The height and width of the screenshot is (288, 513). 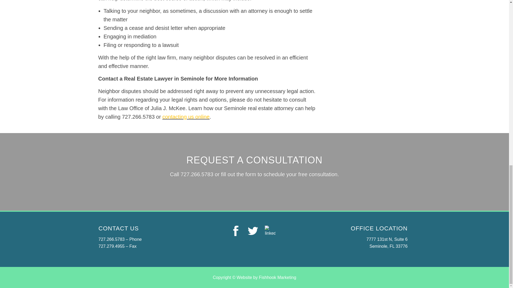 I want to click on 727.266.5783, so click(x=197, y=174).